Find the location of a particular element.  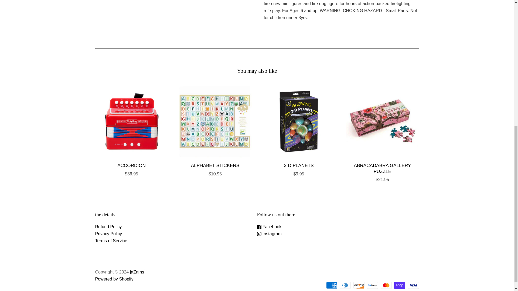

Visa is located at coordinates (413, 285).